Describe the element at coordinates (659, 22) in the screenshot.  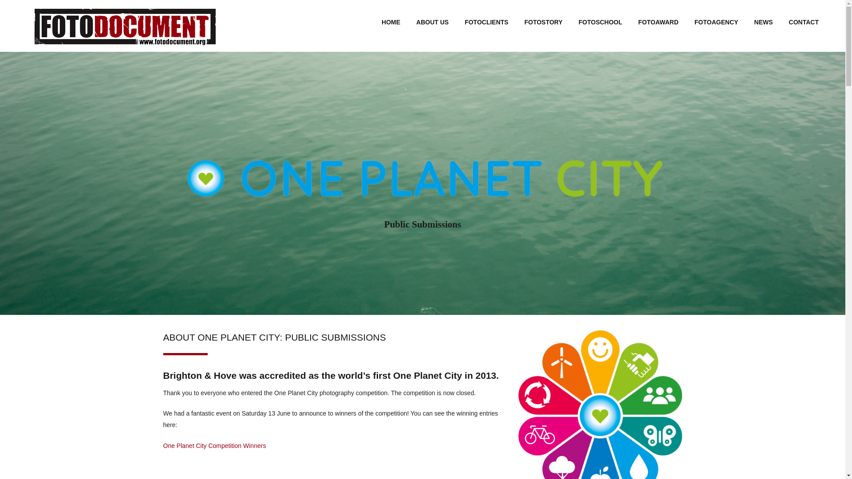
I see `FOTOAWARD` at that location.